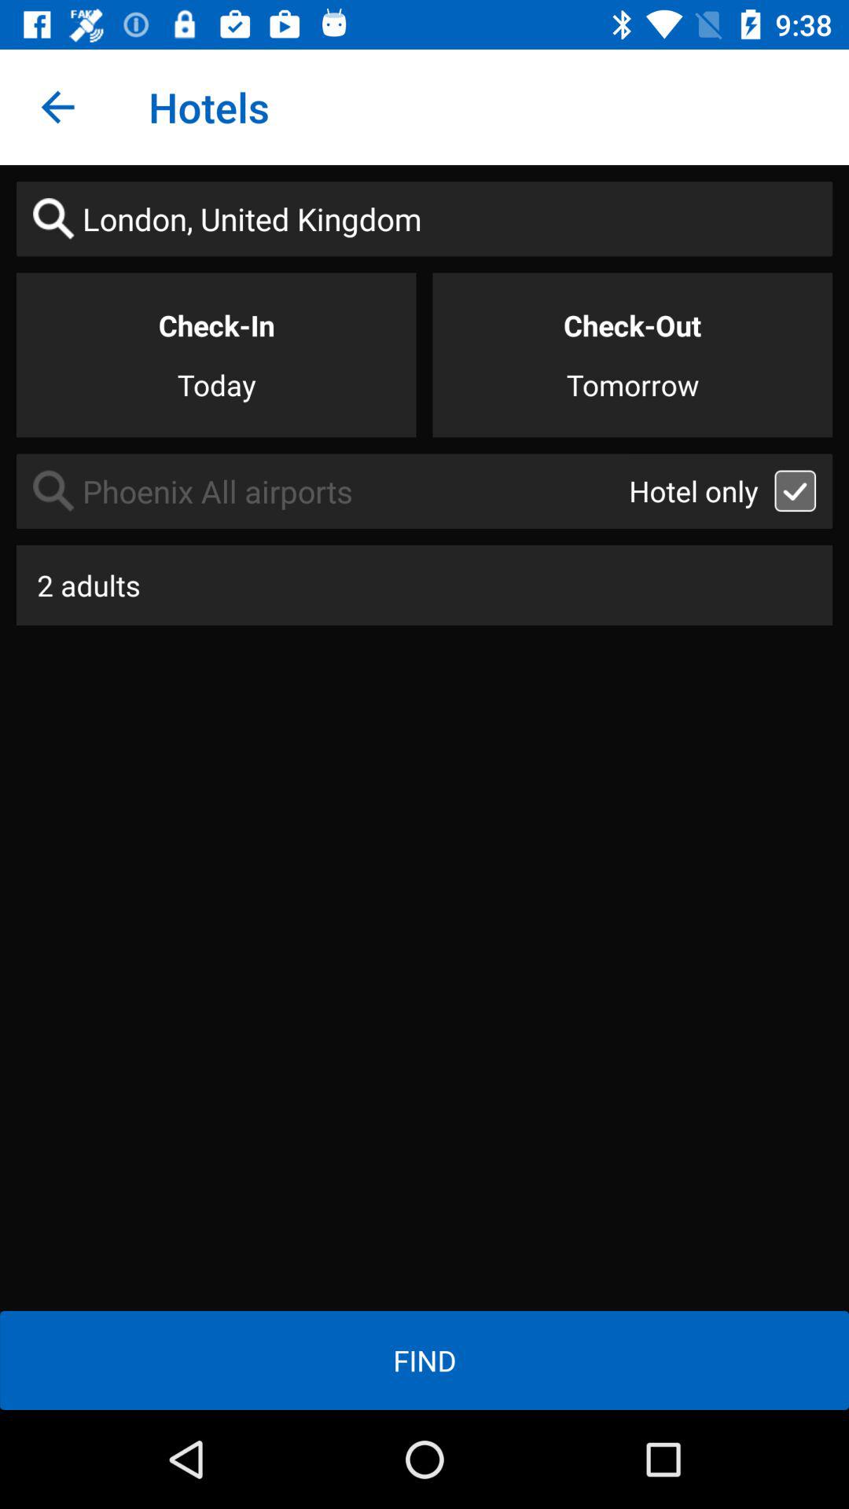 The height and width of the screenshot is (1509, 849). Describe the element at coordinates (796, 490) in the screenshot. I see `click on box which is right hand side of text hotel only` at that location.